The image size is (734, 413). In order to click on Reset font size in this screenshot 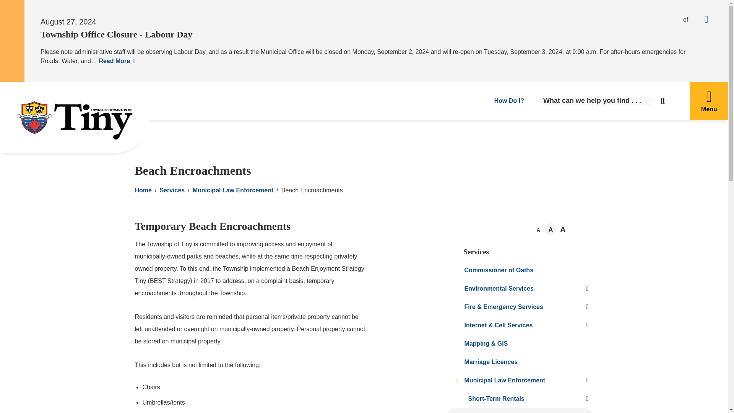, I will do `click(550, 229)`.